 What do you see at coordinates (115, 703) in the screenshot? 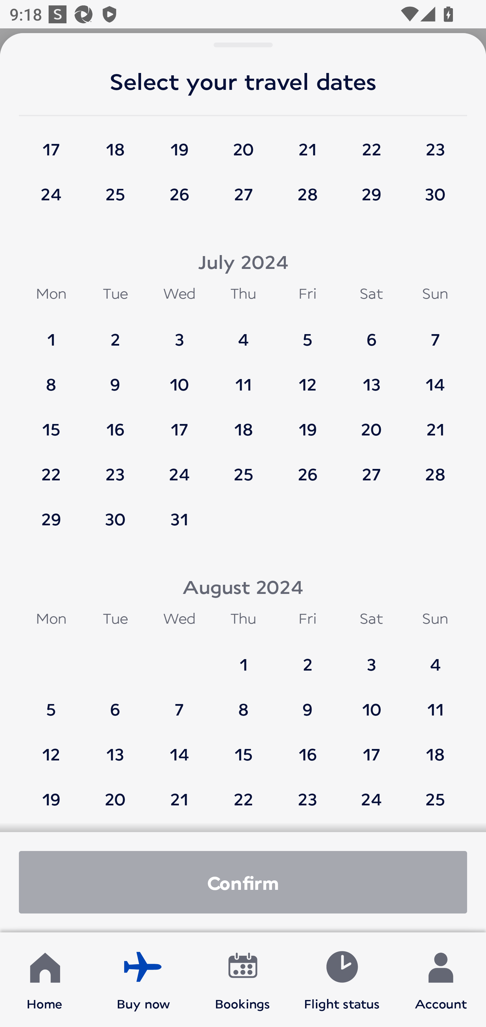
I see `6` at bounding box center [115, 703].